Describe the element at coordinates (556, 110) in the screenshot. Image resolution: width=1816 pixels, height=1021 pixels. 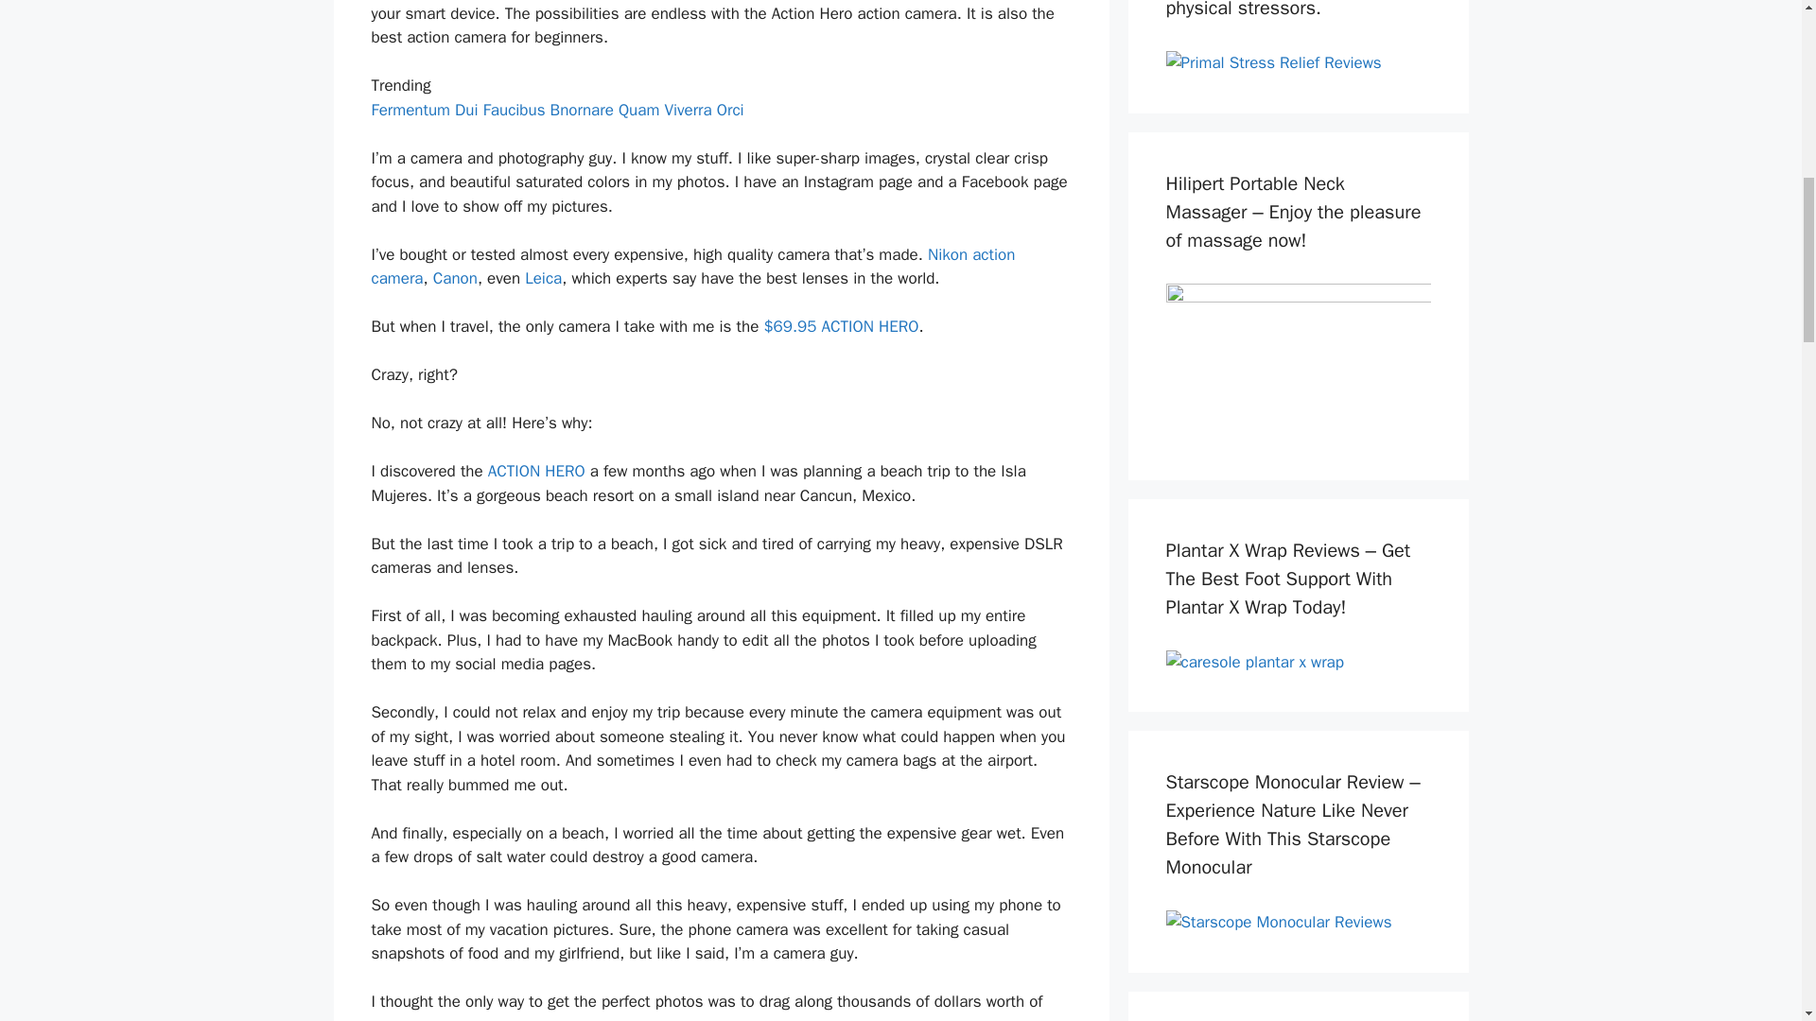
I see `Fermentum Dui Faucibus Bnornare Quam Viverra Orci` at that location.